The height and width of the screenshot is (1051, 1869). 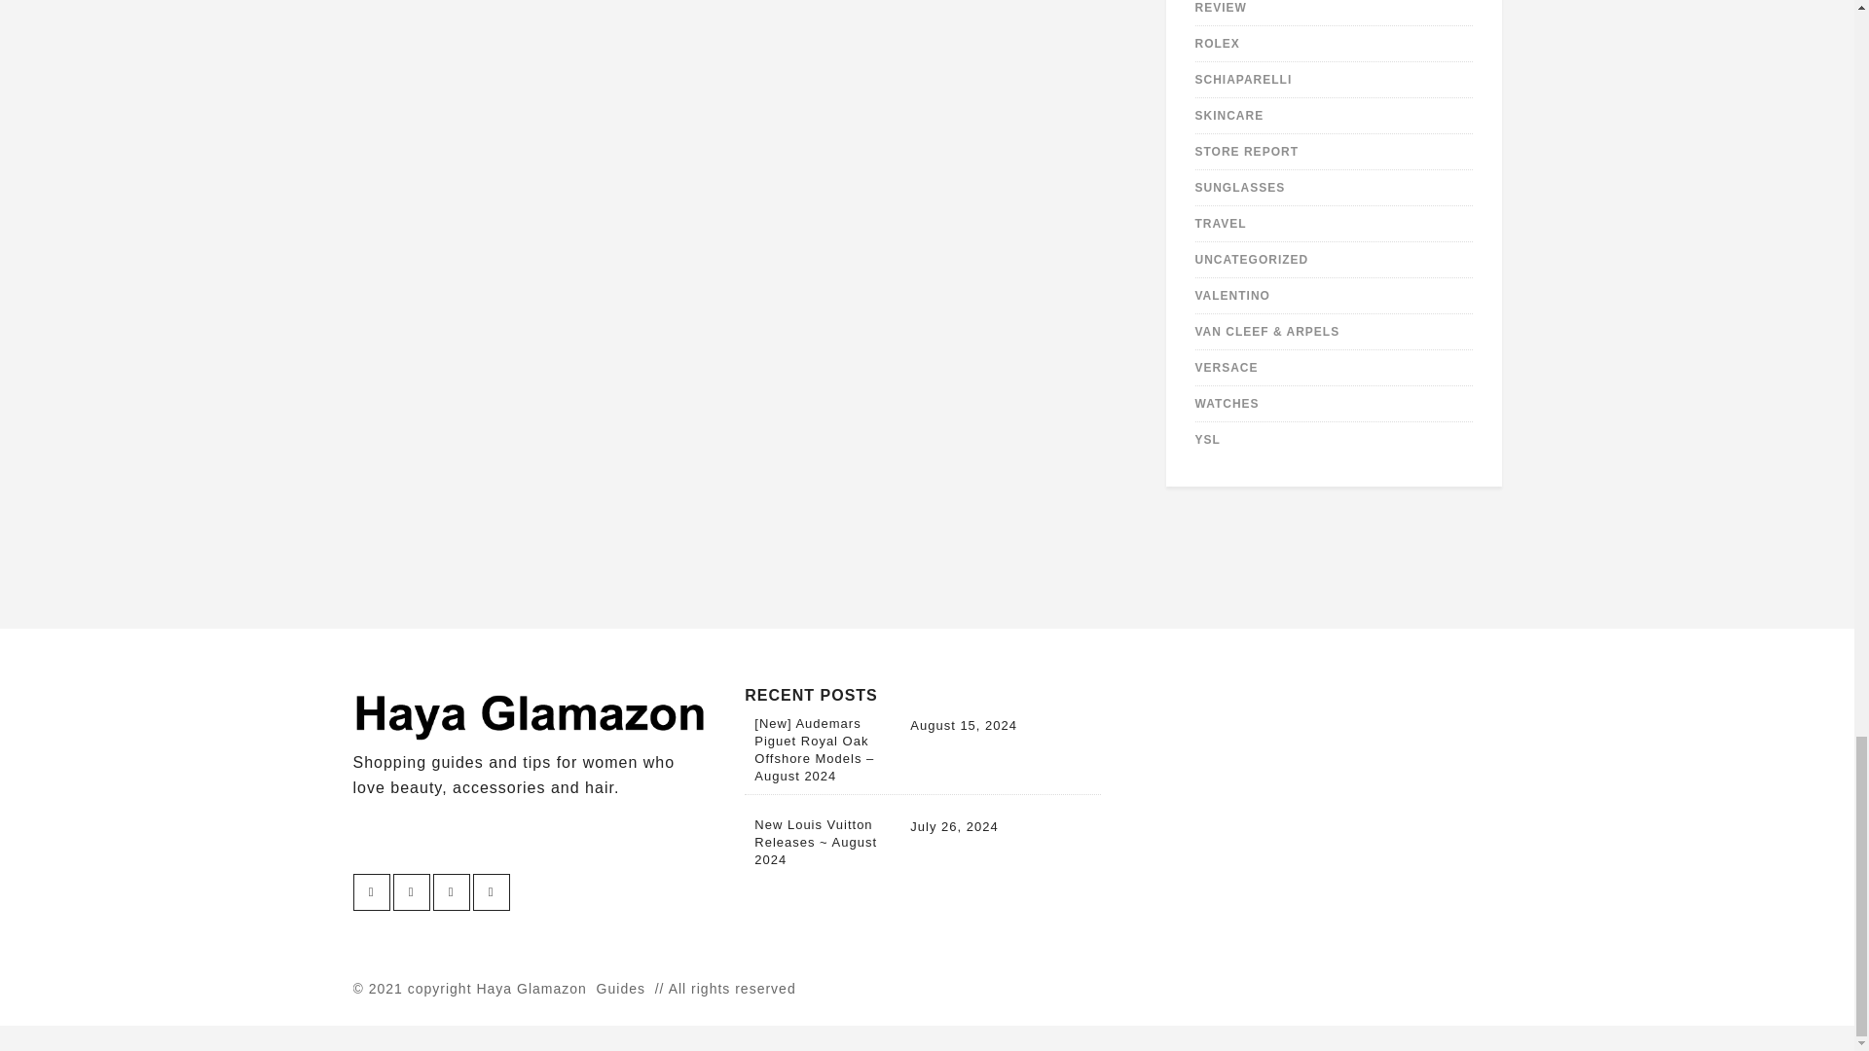 What do you see at coordinates (491, 891) in the screenshot?
I see `Youtube` at bounding box center [491, 891].